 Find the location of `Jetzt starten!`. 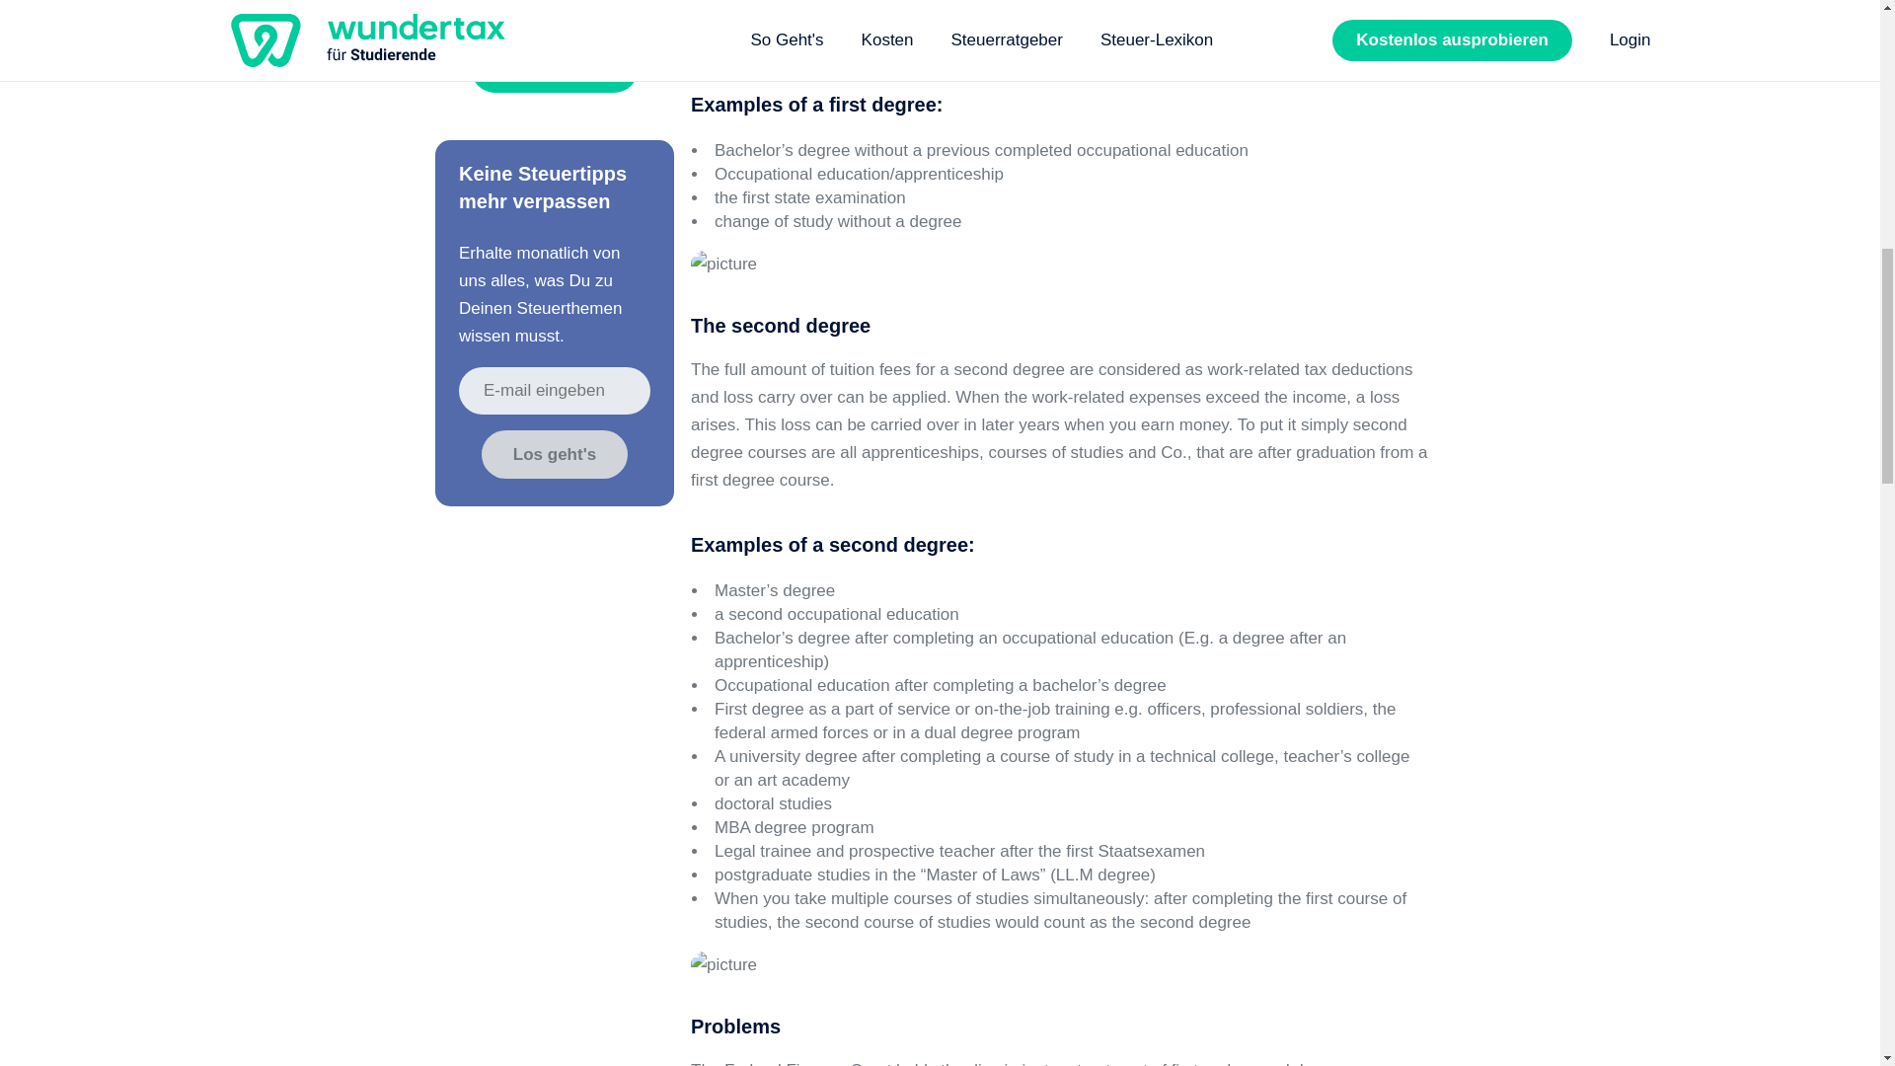

Jetzt starten! is located at coordinates (555, 67).